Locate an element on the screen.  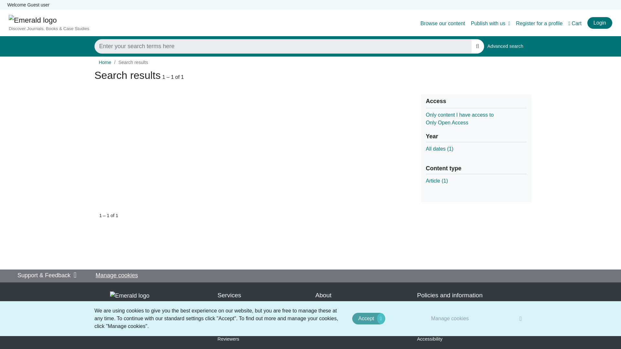
Accept is located at coordinates (437, 181).